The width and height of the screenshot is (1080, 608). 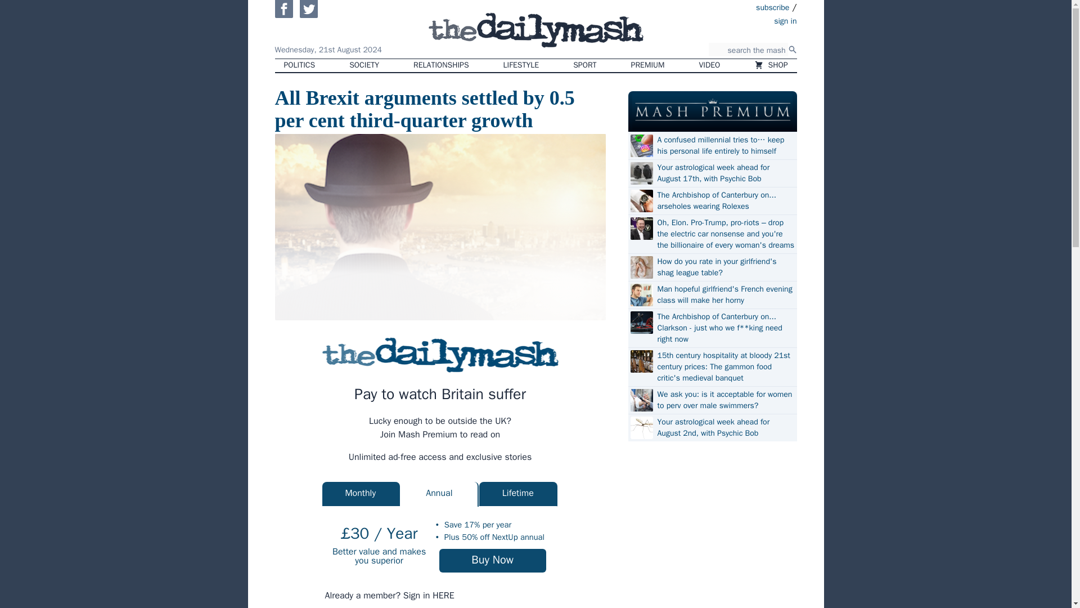 What do you see at coordinates (440, 65) in the screenshot?
I see `RELATIONSHIPS` at bounding box center [440, 65].